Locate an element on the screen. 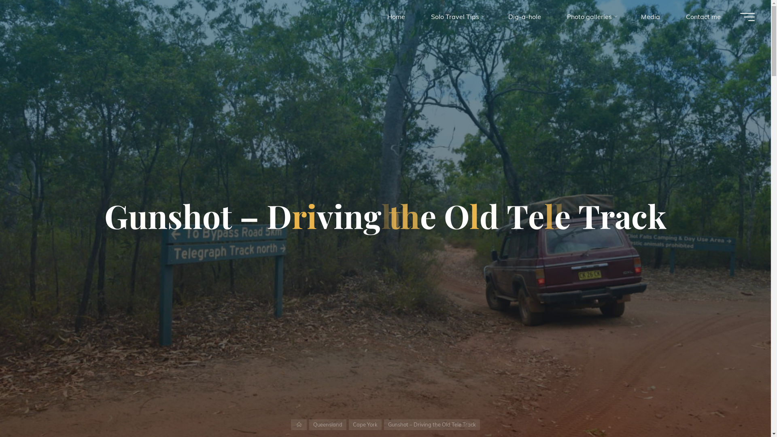 Image resolution: width=777 pixels, height=437 pixels. Home is located at coordinates (396, 17).